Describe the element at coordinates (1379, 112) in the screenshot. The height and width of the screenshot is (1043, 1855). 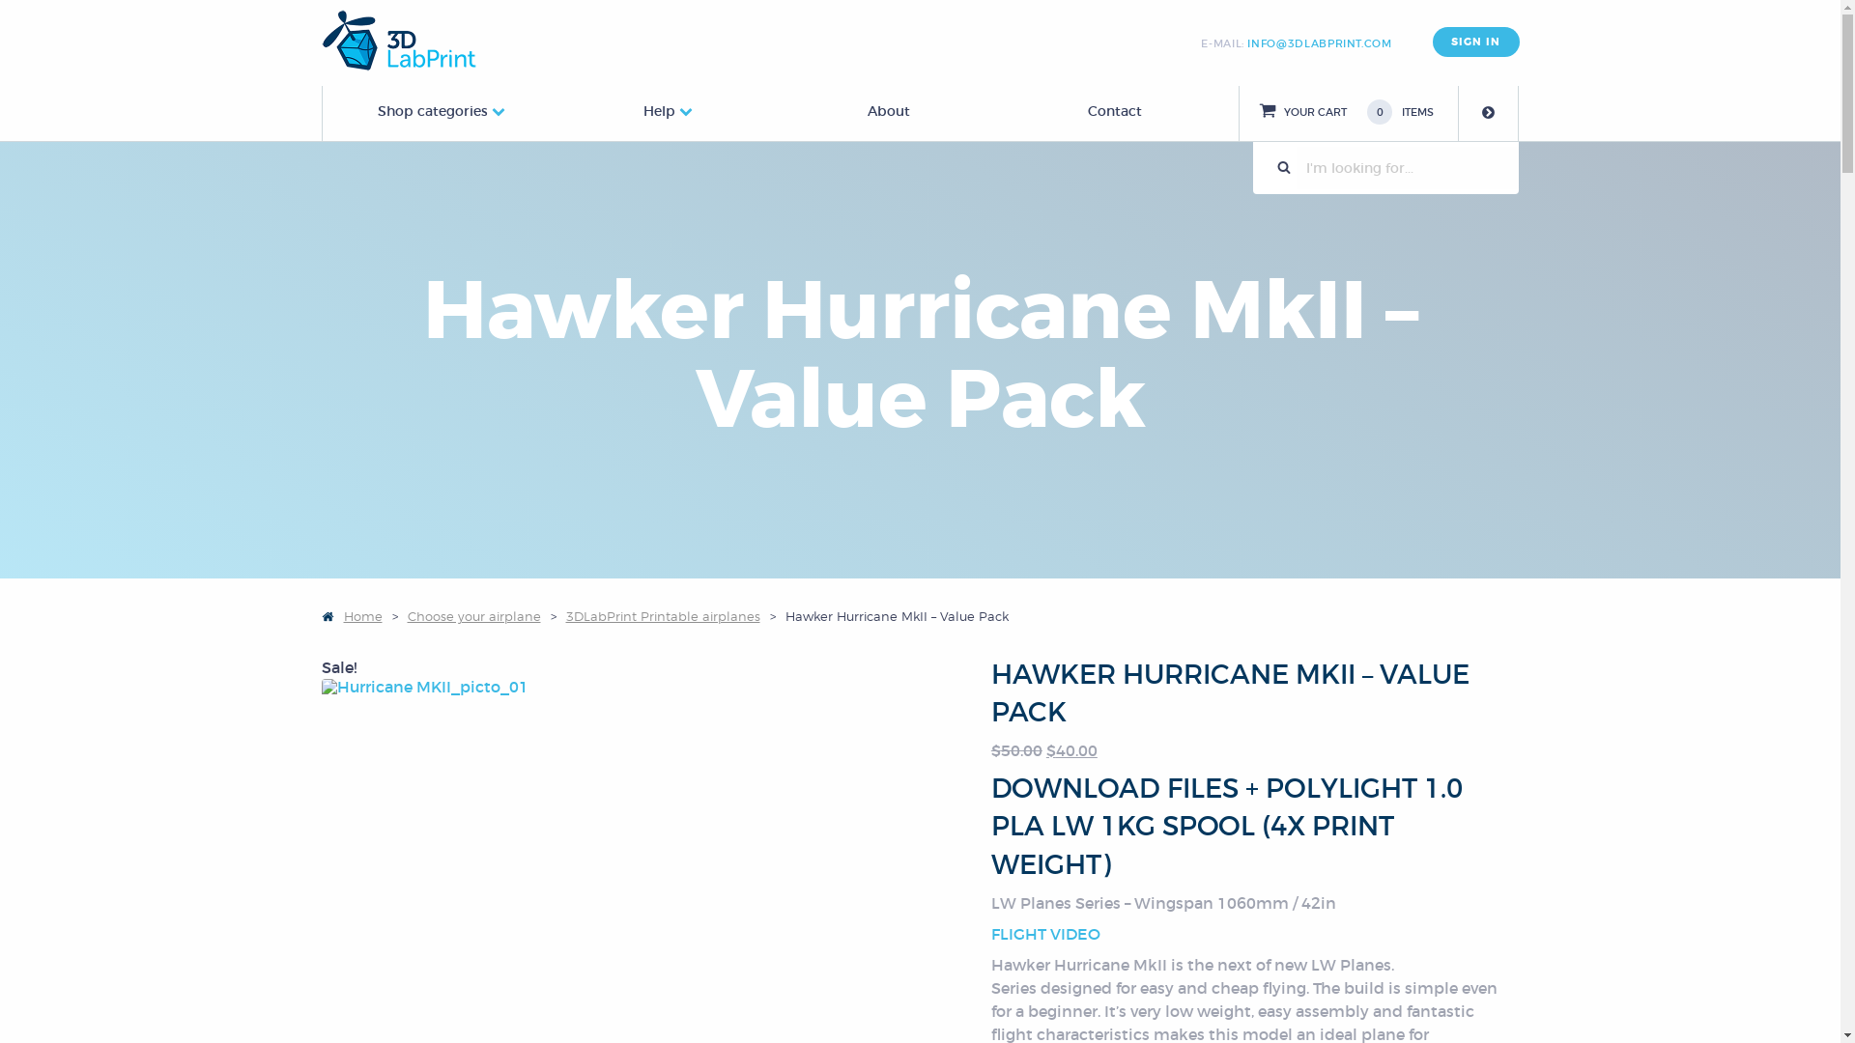
I see `YOUR CART 0 ITEMS` at that location.